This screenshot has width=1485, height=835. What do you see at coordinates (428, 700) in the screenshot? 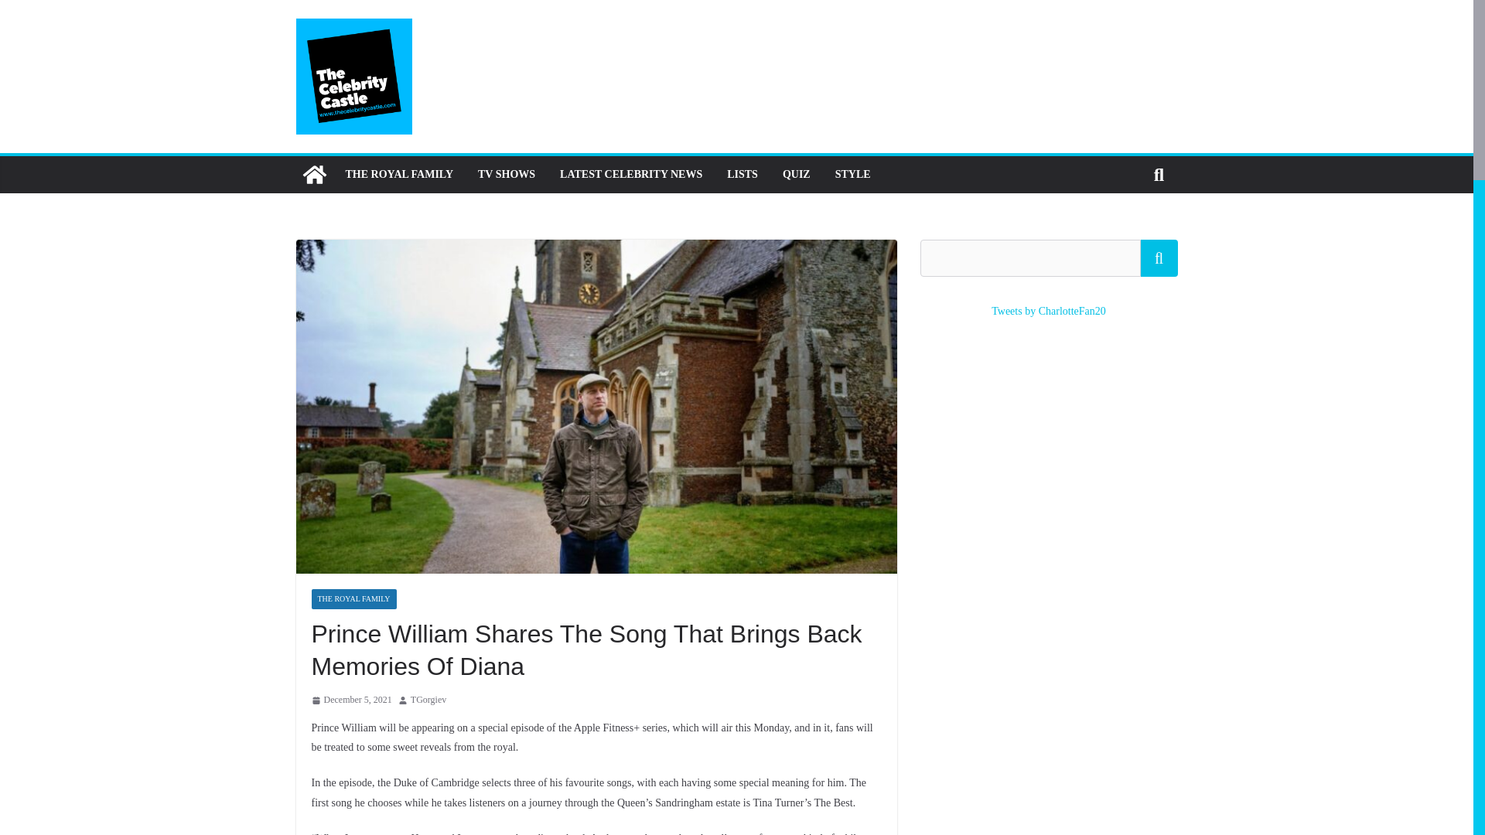
I see `TGorgiev` at bounding box center [428, 700].